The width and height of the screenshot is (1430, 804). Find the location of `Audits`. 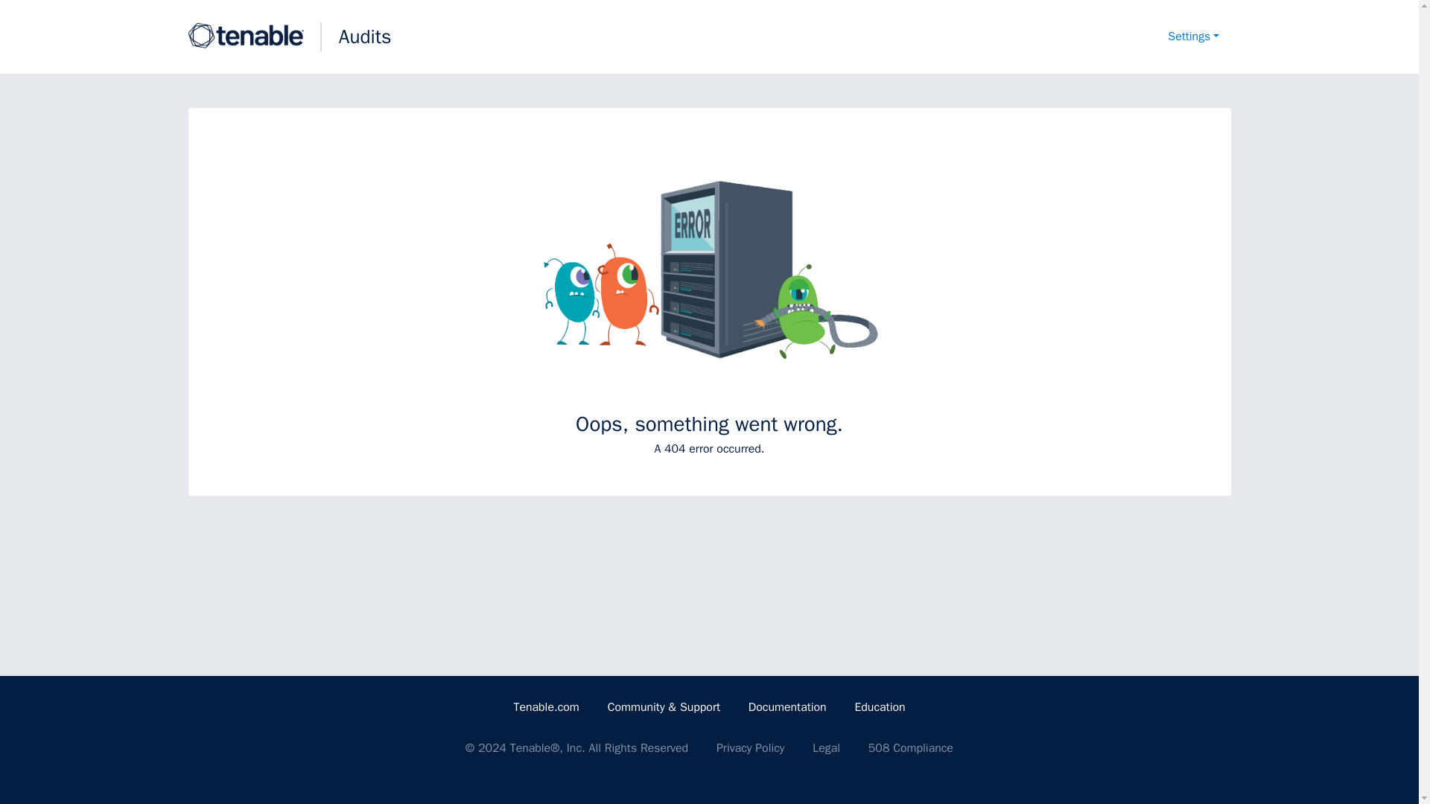

Audits is located at coordinates (365, 36).